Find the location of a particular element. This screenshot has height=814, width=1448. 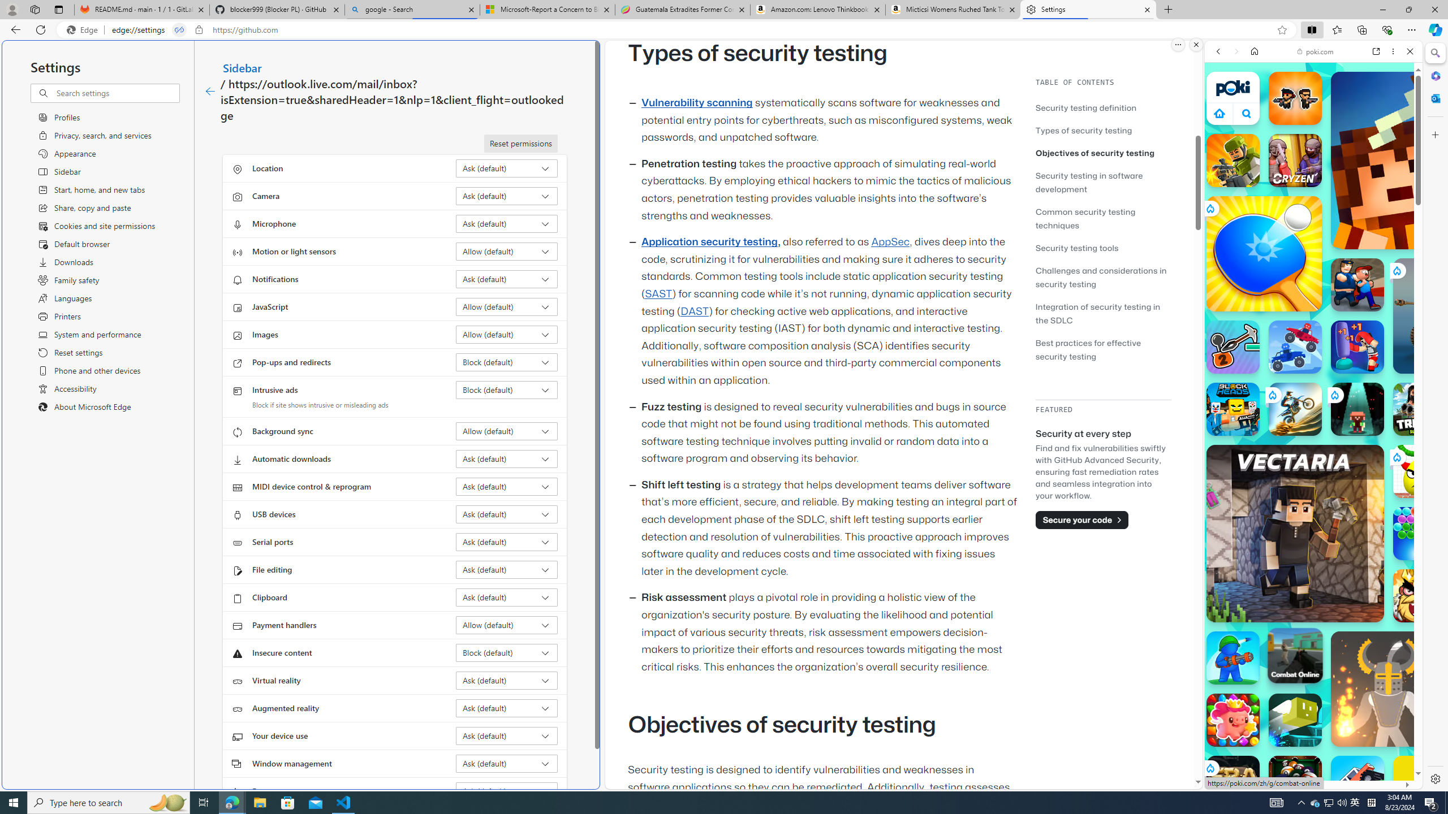

Zombie Rush Zombie Rush is located at coordinates (1295, 98).